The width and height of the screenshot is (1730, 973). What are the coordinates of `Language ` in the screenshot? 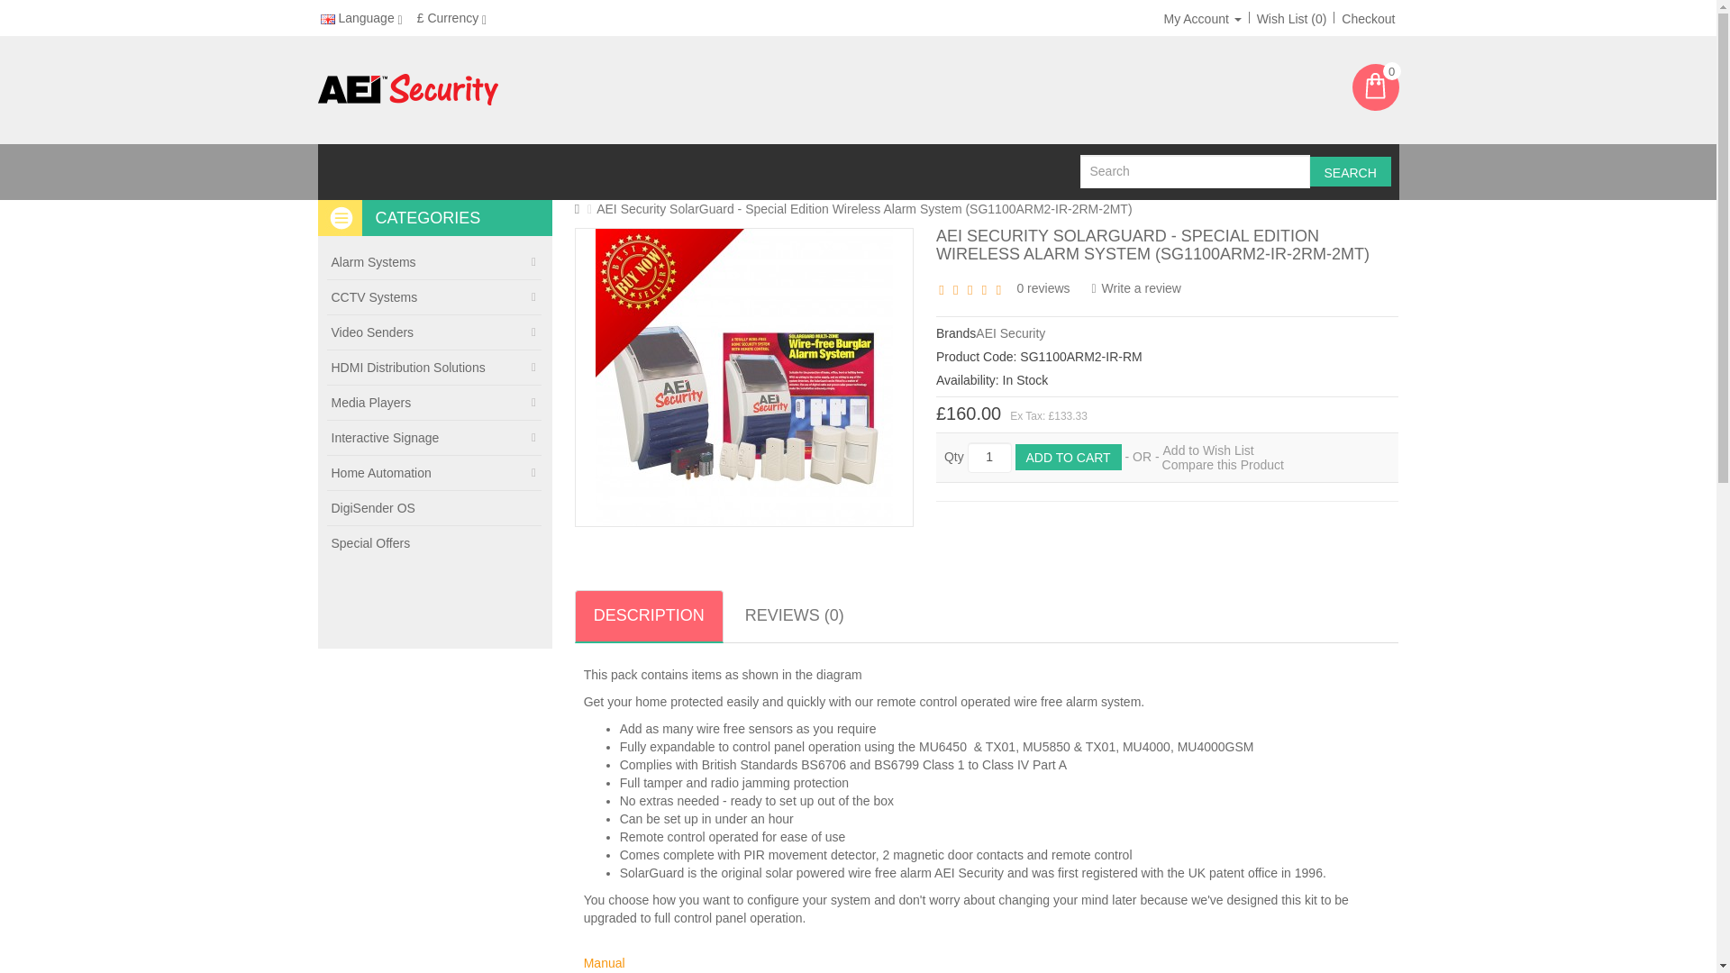 It's located at (360, 18).